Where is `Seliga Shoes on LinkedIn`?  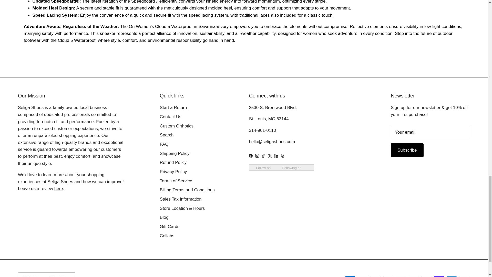 Seliga Shoes on LinkedIn is located at coordinates (276, 156).